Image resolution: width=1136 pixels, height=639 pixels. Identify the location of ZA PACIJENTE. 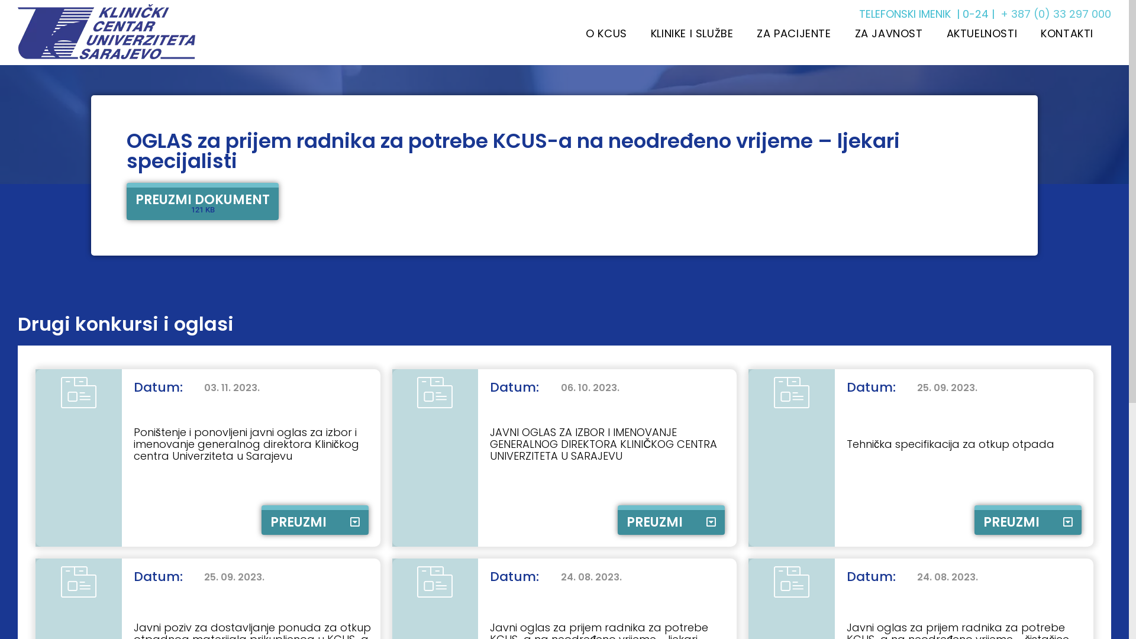
(794, 34).